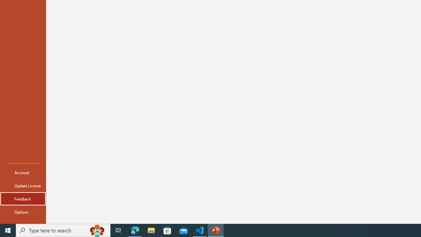  I want to click on Options, so click(23, 212).